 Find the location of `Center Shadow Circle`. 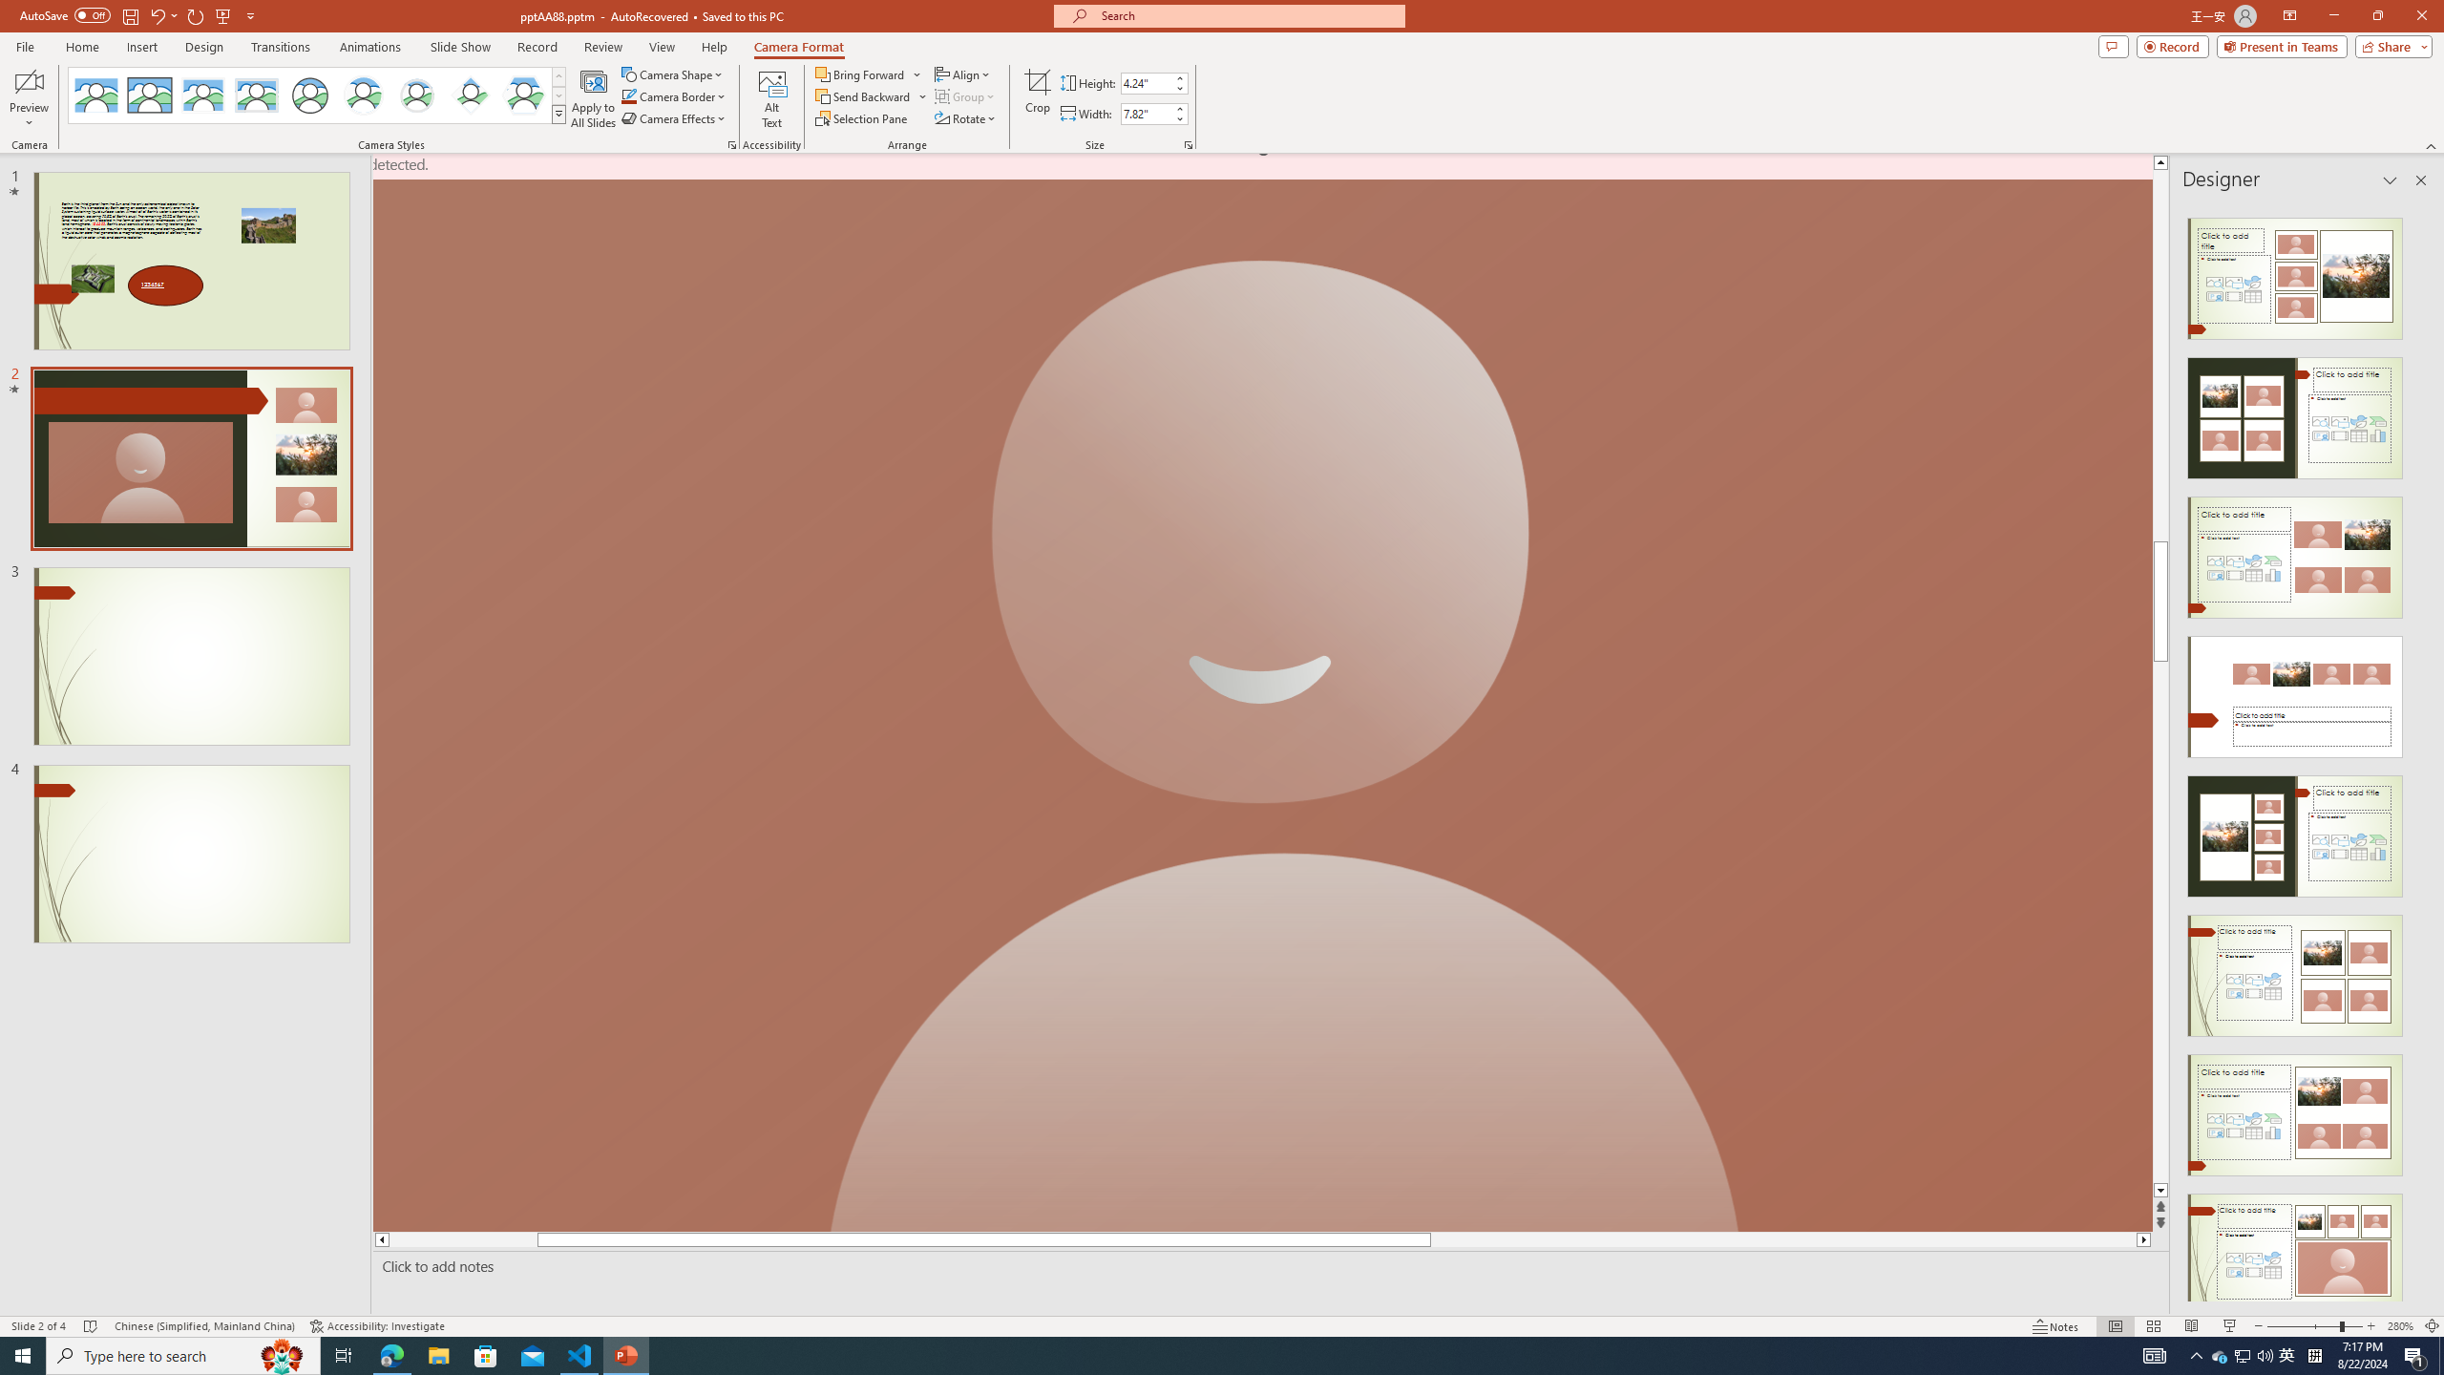

Center Shadow Circle is located at coordinates (364, 95).